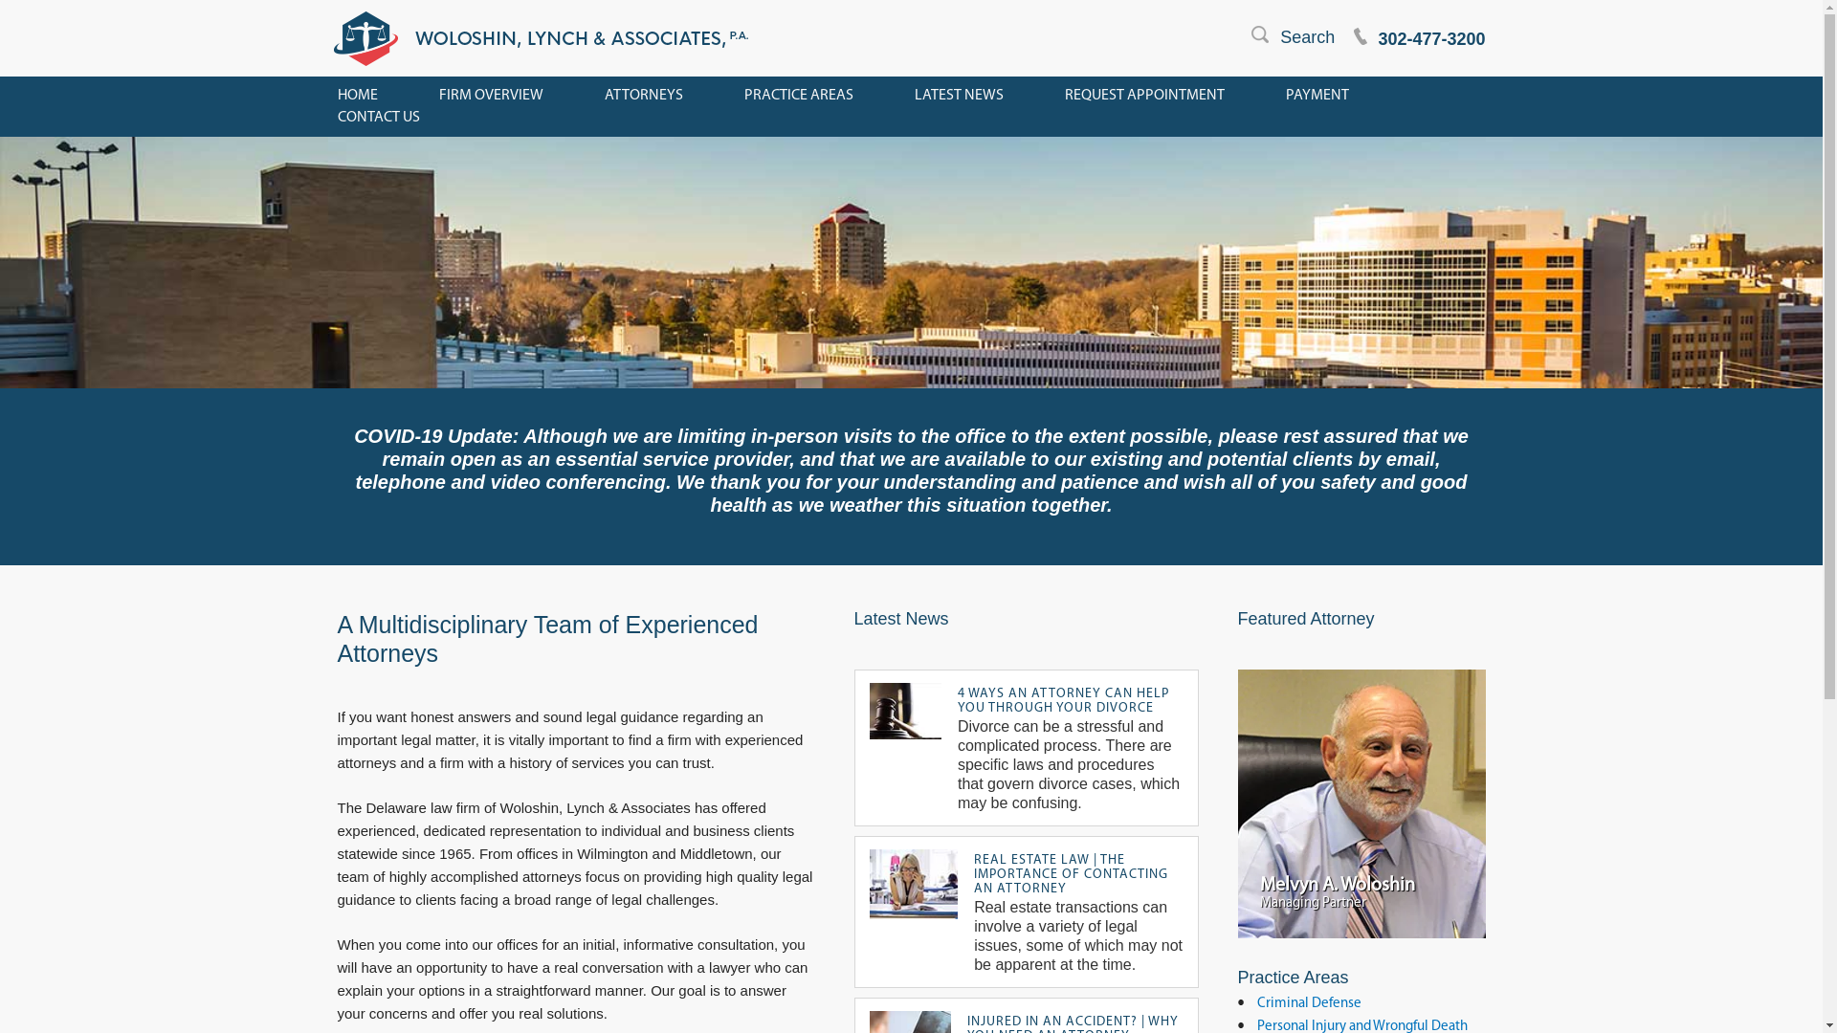  What do you see at coordinates (1410, 52) in the screenshot?
I see `302-477-3200` at bounding box center [1410, 52].